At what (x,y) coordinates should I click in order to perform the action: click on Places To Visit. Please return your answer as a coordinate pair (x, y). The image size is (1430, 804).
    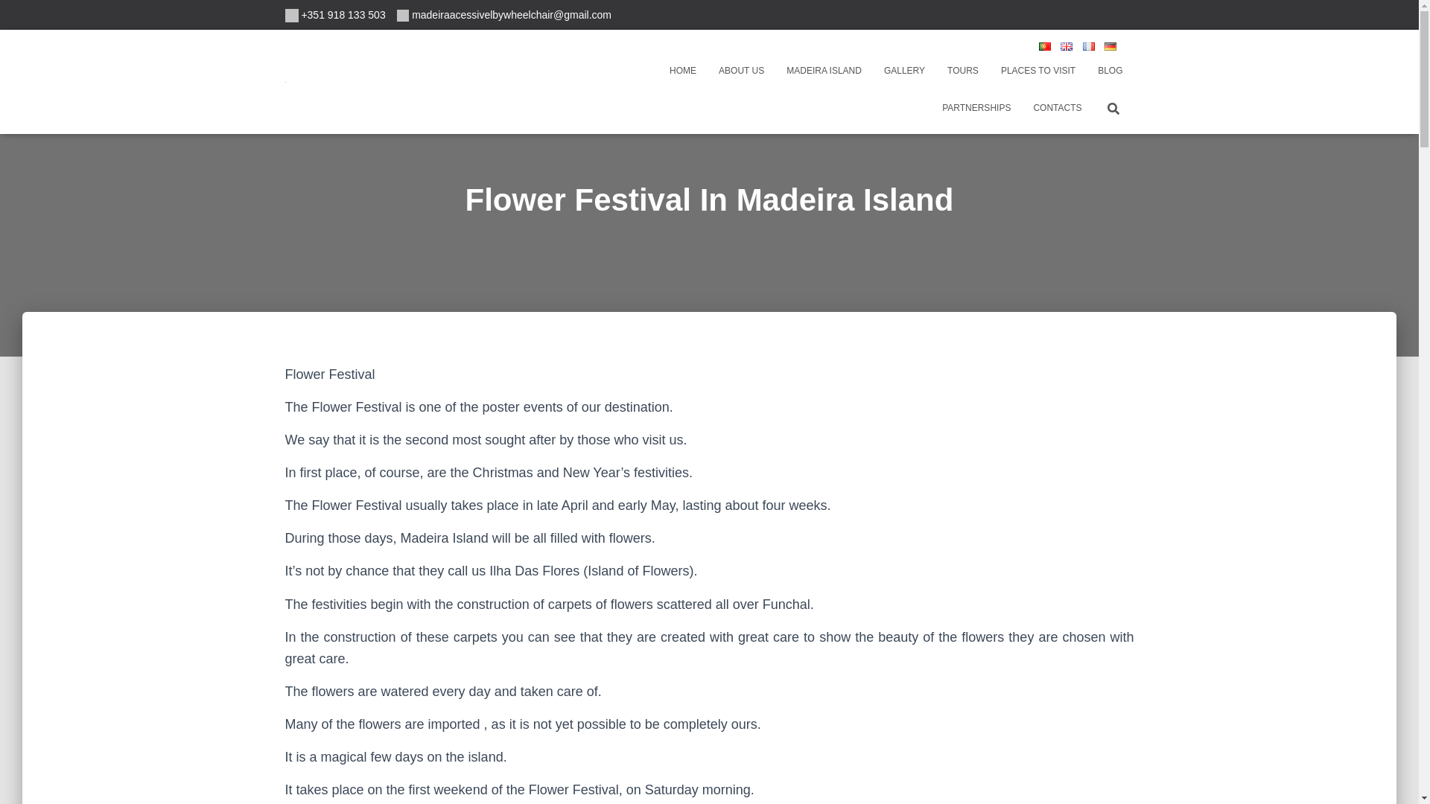
    Looking at the image, I should click on (1038, 70).